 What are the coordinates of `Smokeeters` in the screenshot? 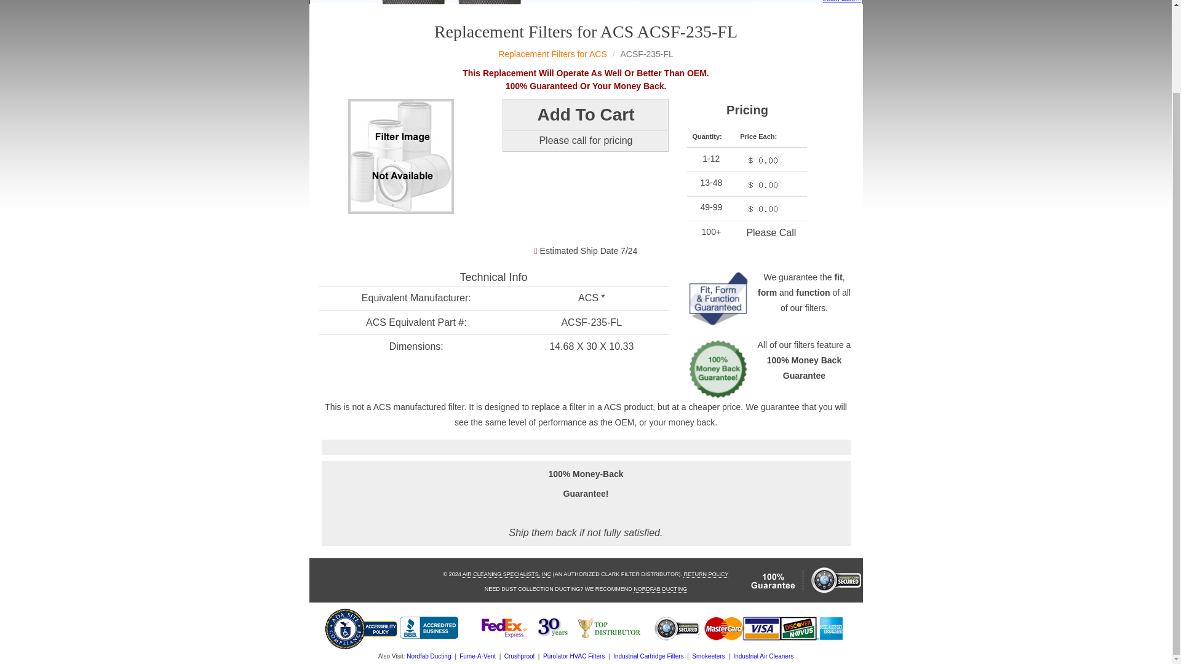 It's located at (709, 656).